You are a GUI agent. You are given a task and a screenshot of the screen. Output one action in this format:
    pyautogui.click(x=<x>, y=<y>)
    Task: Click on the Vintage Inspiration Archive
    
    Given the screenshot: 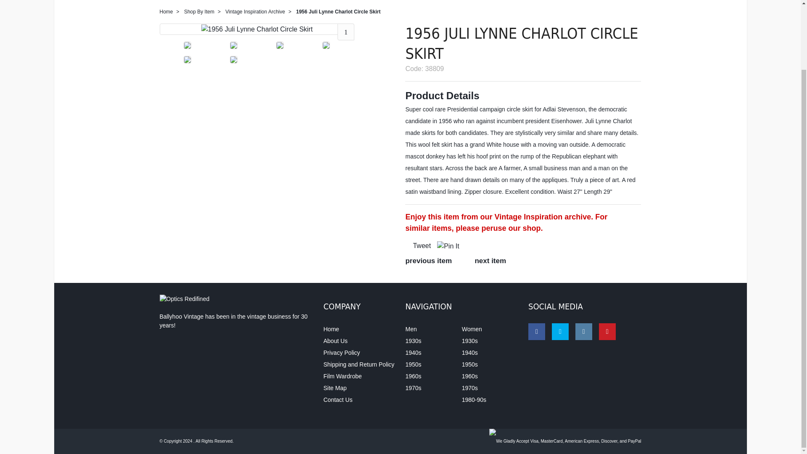 What is the action you would take?
    pyautogui.click(x=255, y=11)
    